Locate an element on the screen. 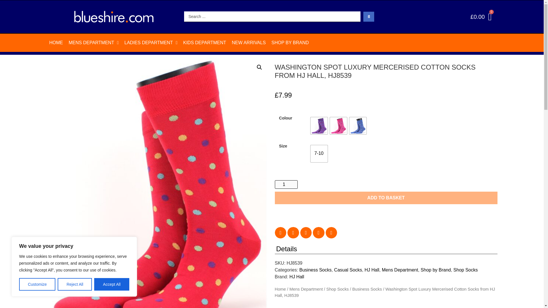 This screenshot has height=308, width=548. Royal is located at coordinates (358, 125).